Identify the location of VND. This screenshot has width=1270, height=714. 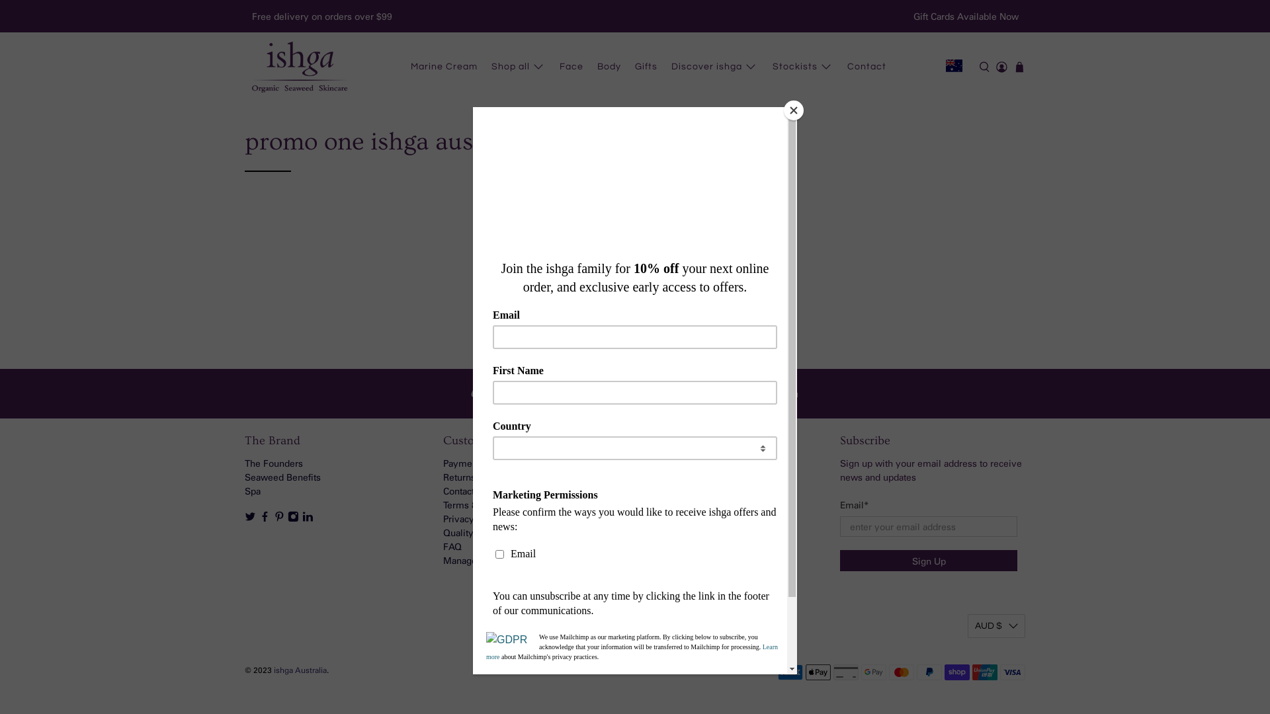
(996, 438).